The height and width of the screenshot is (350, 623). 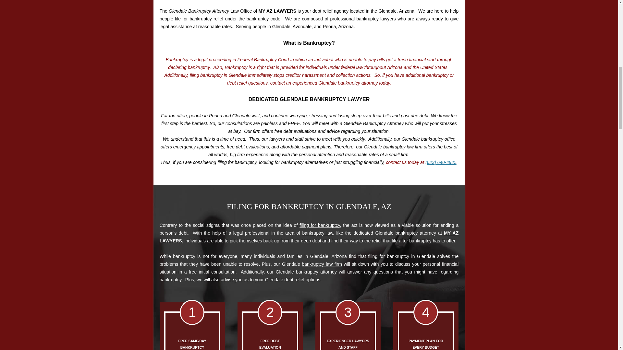 I want to click on MY AZ LAWYERS, so click(x=309, y=237).